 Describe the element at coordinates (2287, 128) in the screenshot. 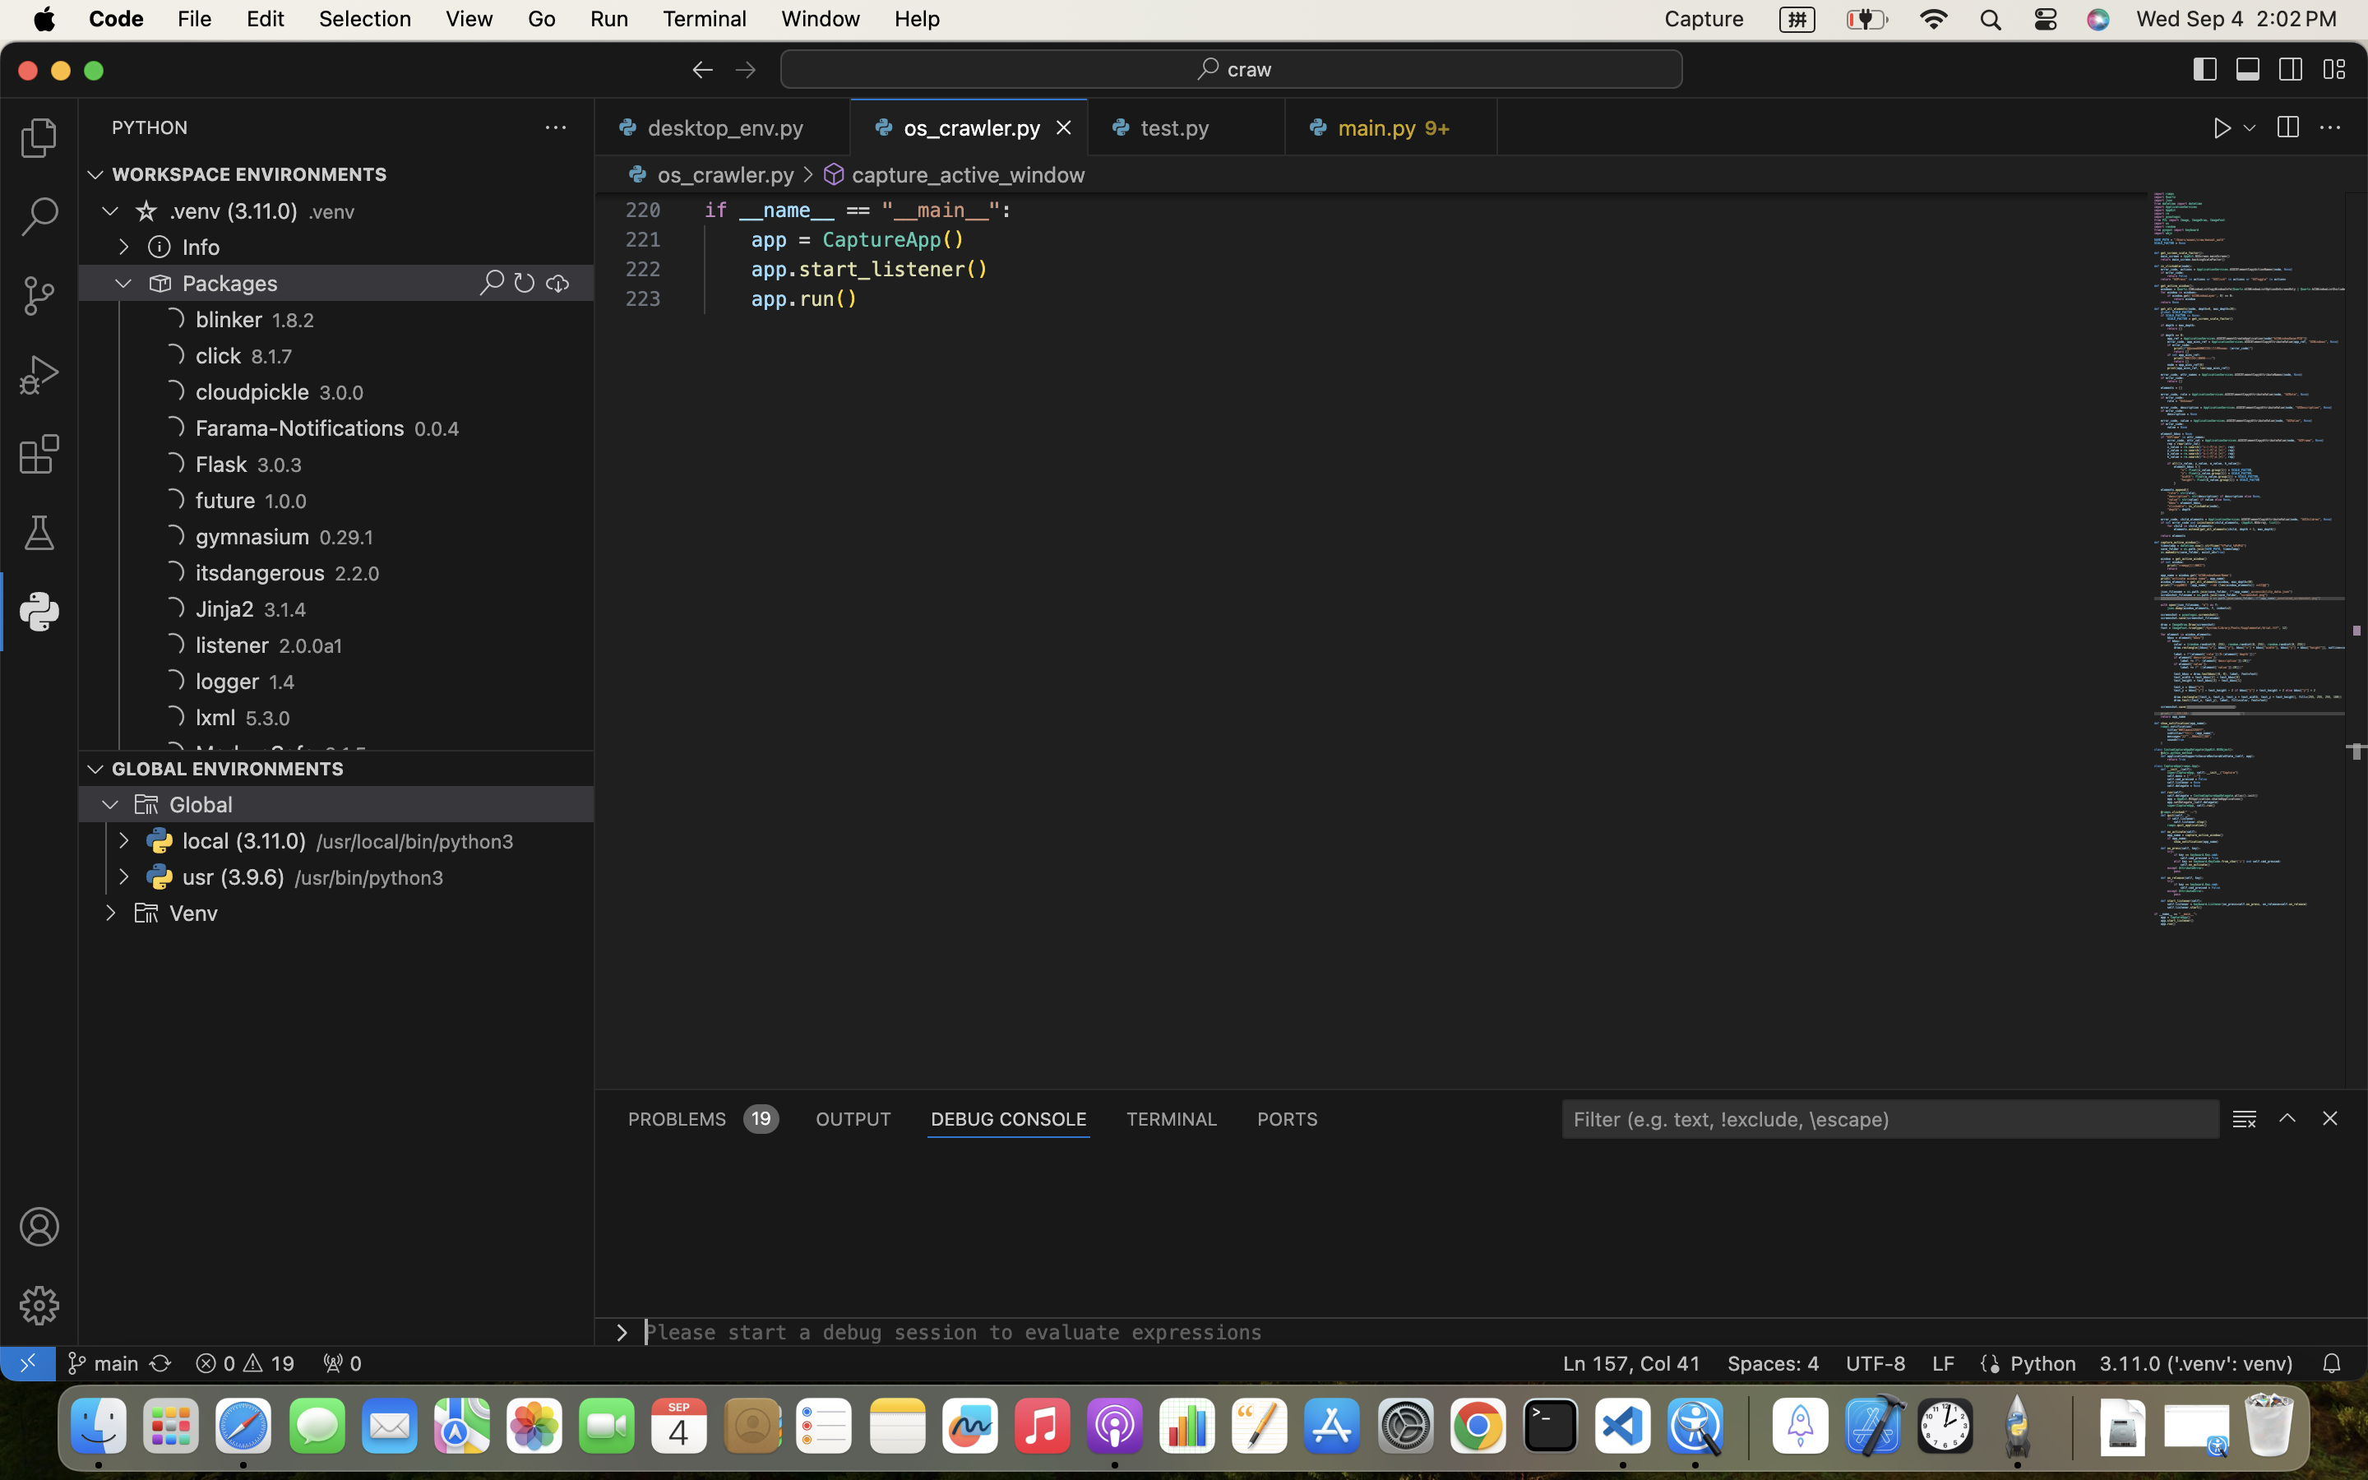

I see `` at that location.